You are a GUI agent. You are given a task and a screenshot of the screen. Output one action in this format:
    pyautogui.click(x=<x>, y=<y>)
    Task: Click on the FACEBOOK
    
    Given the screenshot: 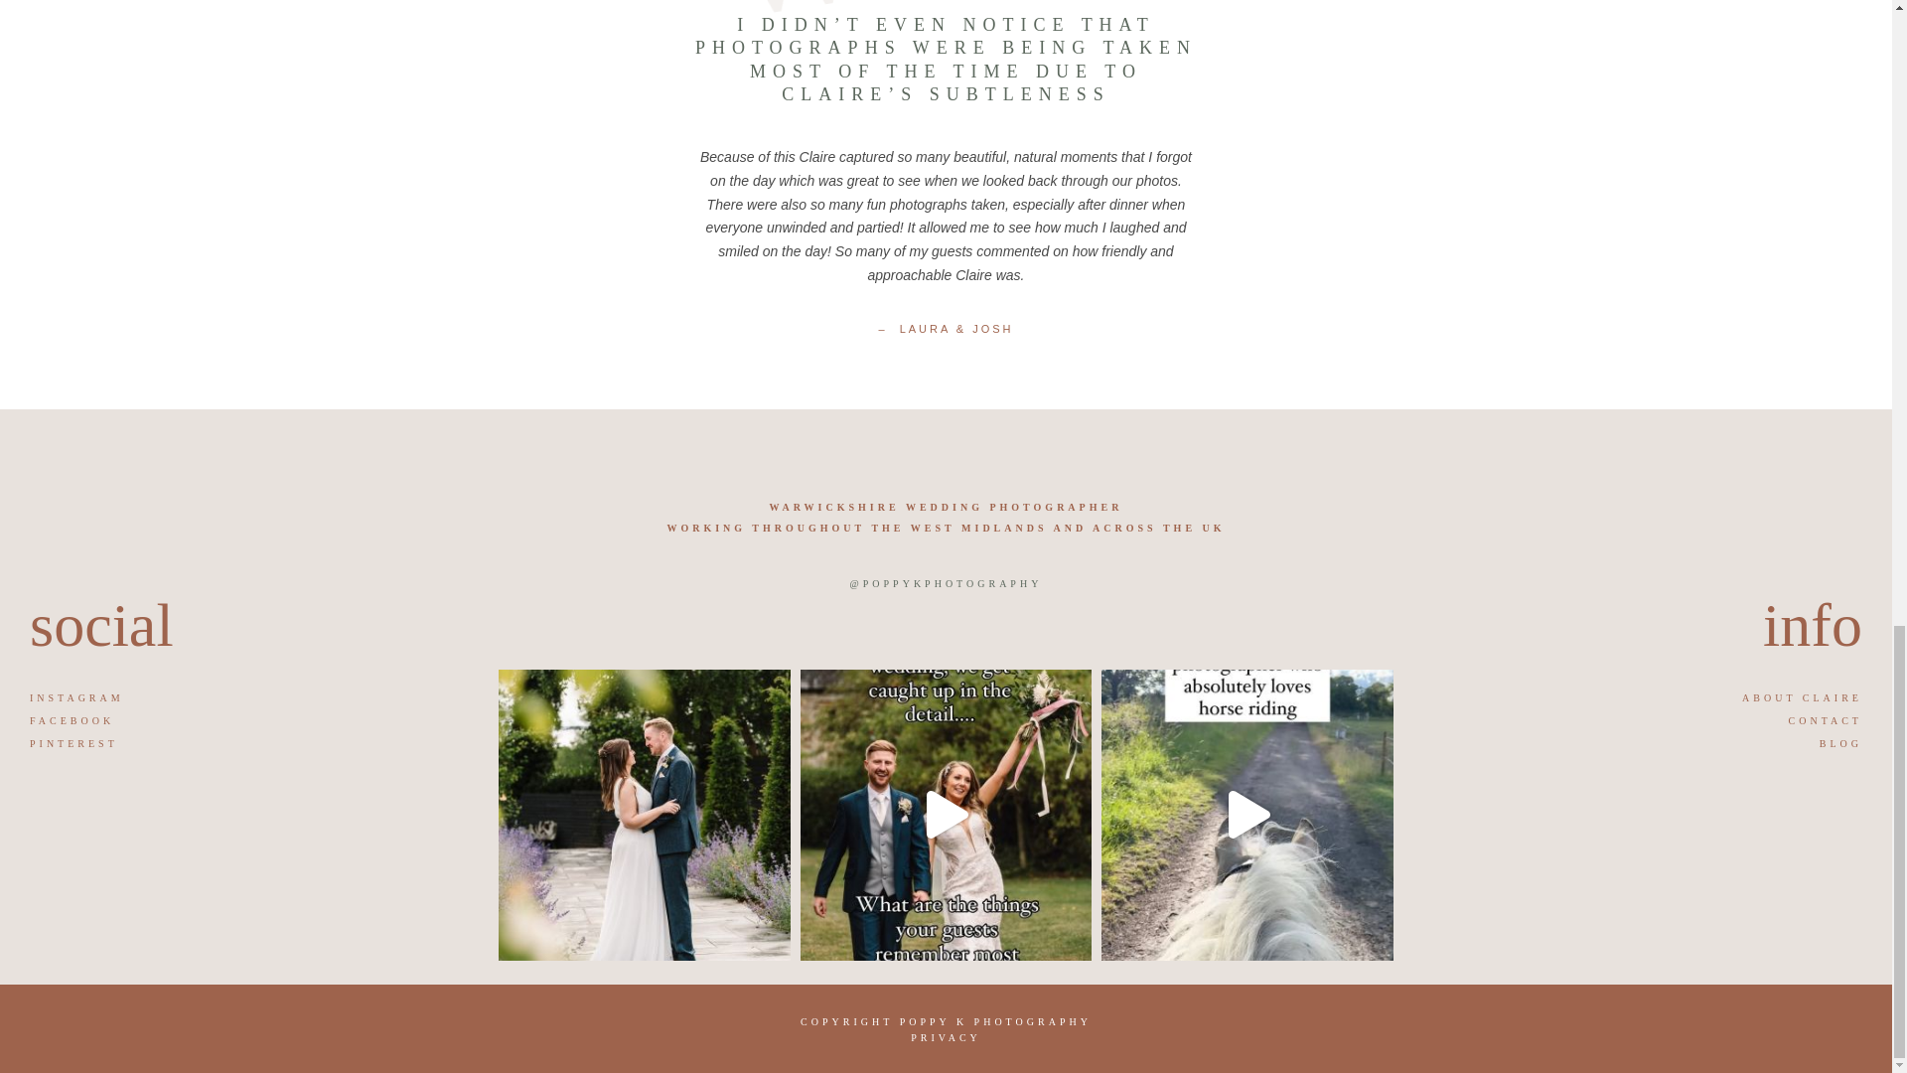 What is the action you would take?
    pyautogui.click(x=72, y=721)
    